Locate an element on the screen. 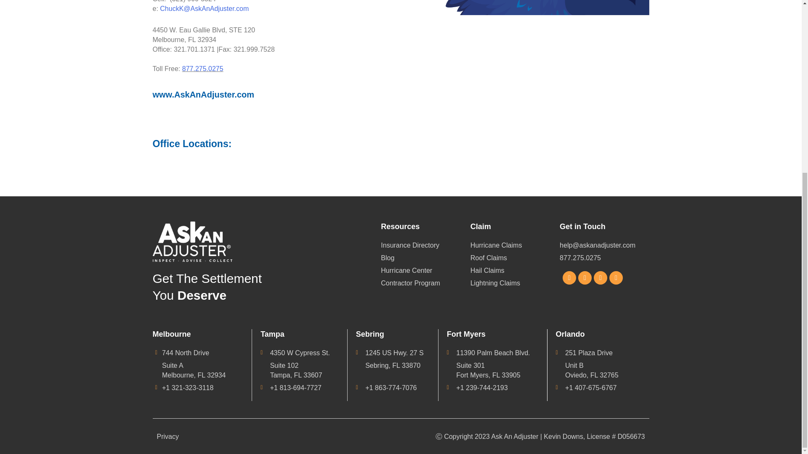 The width and height of the screenshot is (808, 454). Hurricane Center is located at coordinates (425, 270).